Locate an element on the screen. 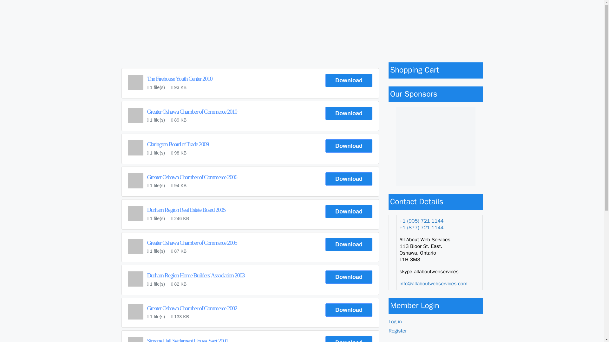 The image size is (609, 342). Greater Oshawa Chamber of Commerce 2010 is located at coordinates (192, 111).